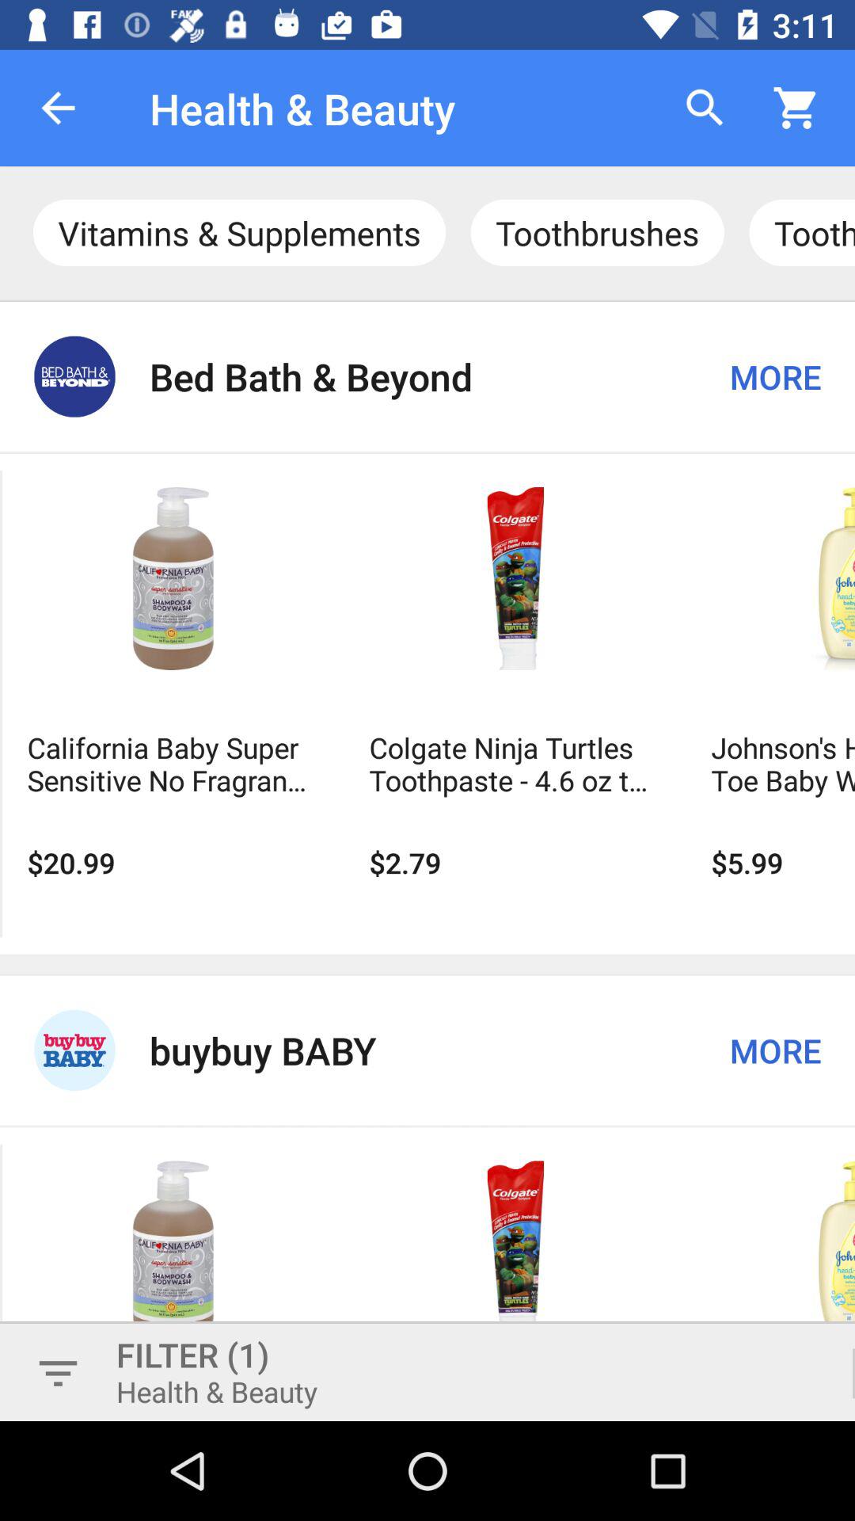 Image resolution: width=855 pixels, height=1521 pixels. What do you see at coordinates (705, 108) in the screenshot?
I see `click on the search icon` at bounding box center [705, 108].